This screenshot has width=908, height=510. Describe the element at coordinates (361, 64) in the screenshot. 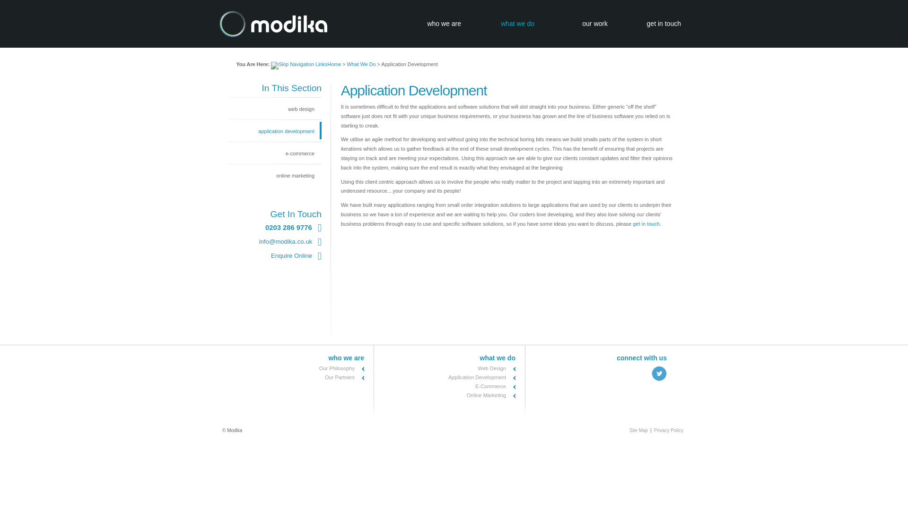

I see `What We Do` at that location.